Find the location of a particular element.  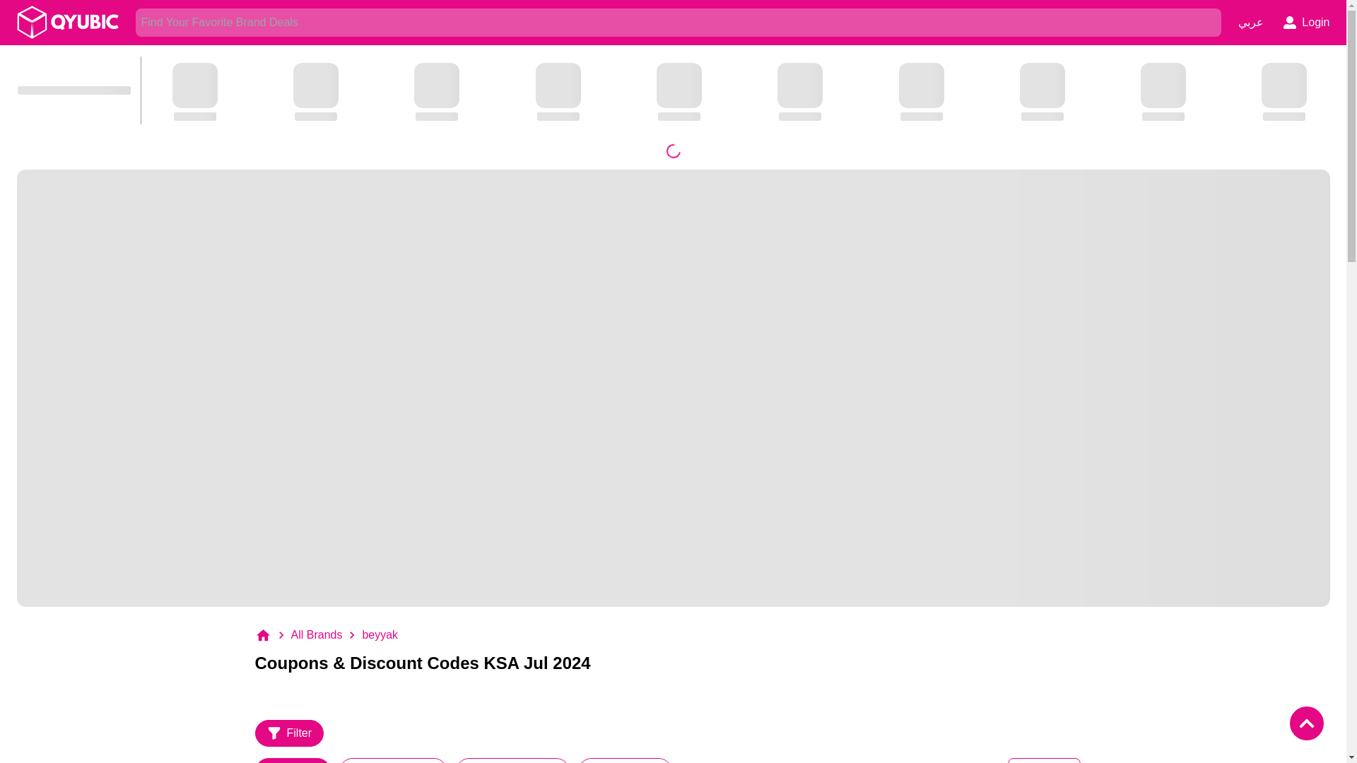

qyubic logo white is located at coordinates (68, 22).